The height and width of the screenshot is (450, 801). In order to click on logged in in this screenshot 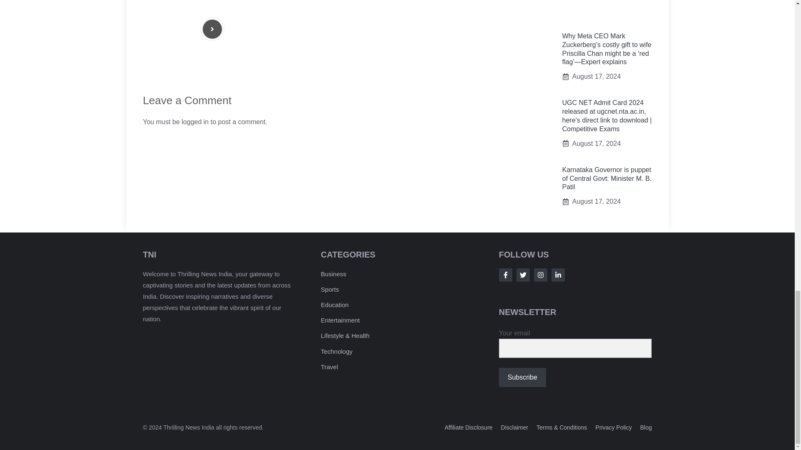, I will do `click(195, 122)`.